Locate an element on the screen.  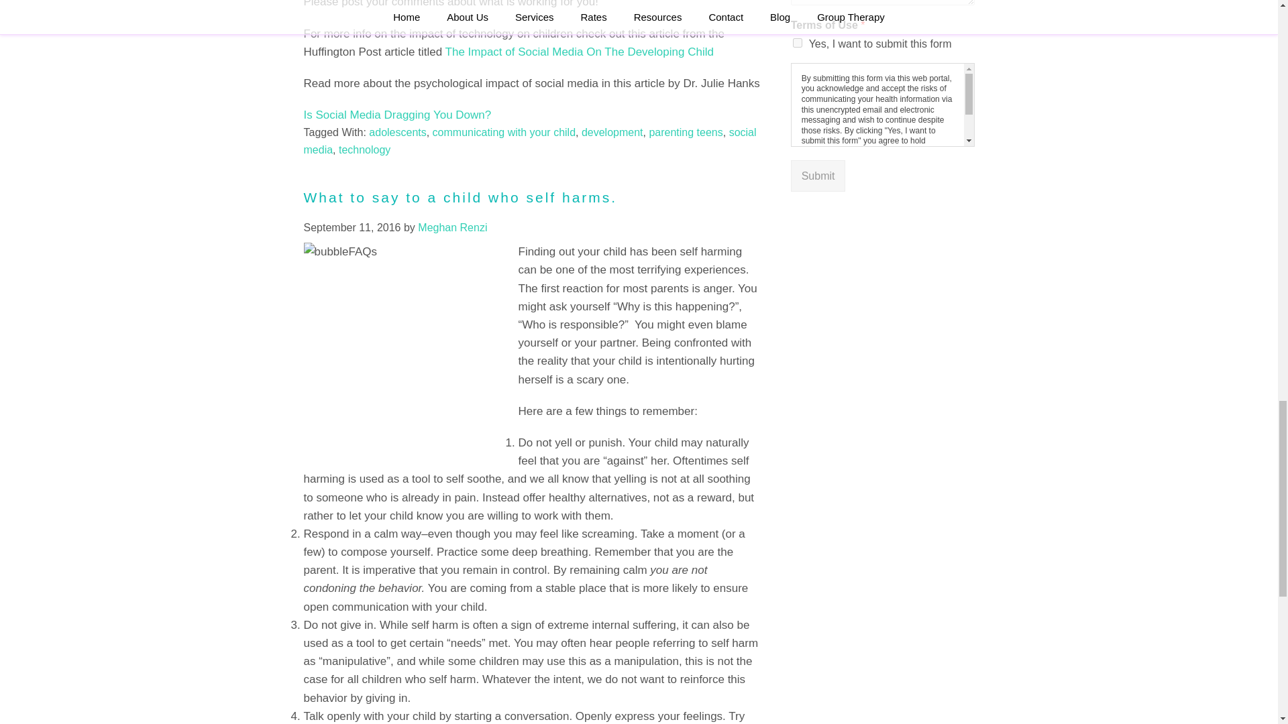
development is located at coordinates (612, 133).